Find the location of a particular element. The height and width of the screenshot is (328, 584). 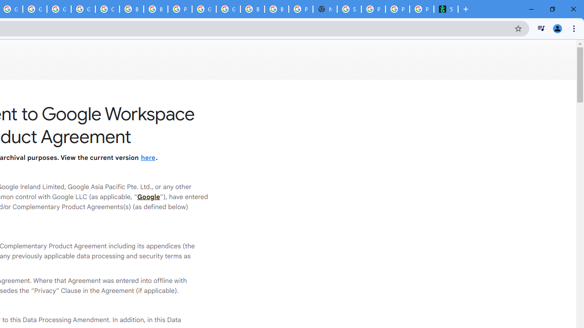

Close is located at coordinates (573, 9).